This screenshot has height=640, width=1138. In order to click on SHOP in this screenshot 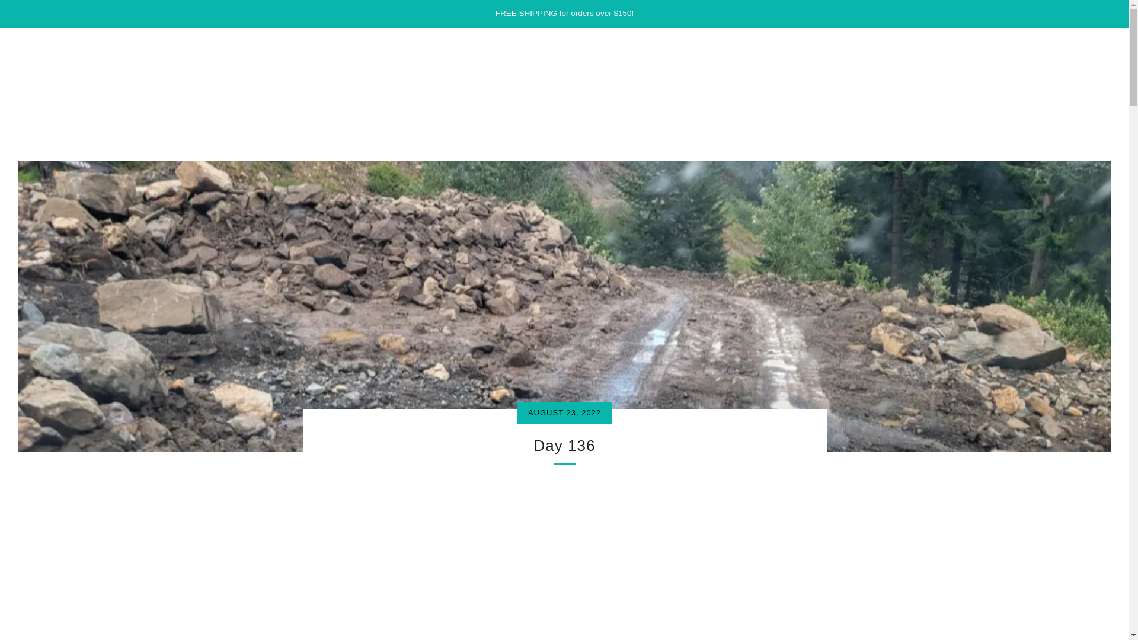, I will do `click(431, 126)`.